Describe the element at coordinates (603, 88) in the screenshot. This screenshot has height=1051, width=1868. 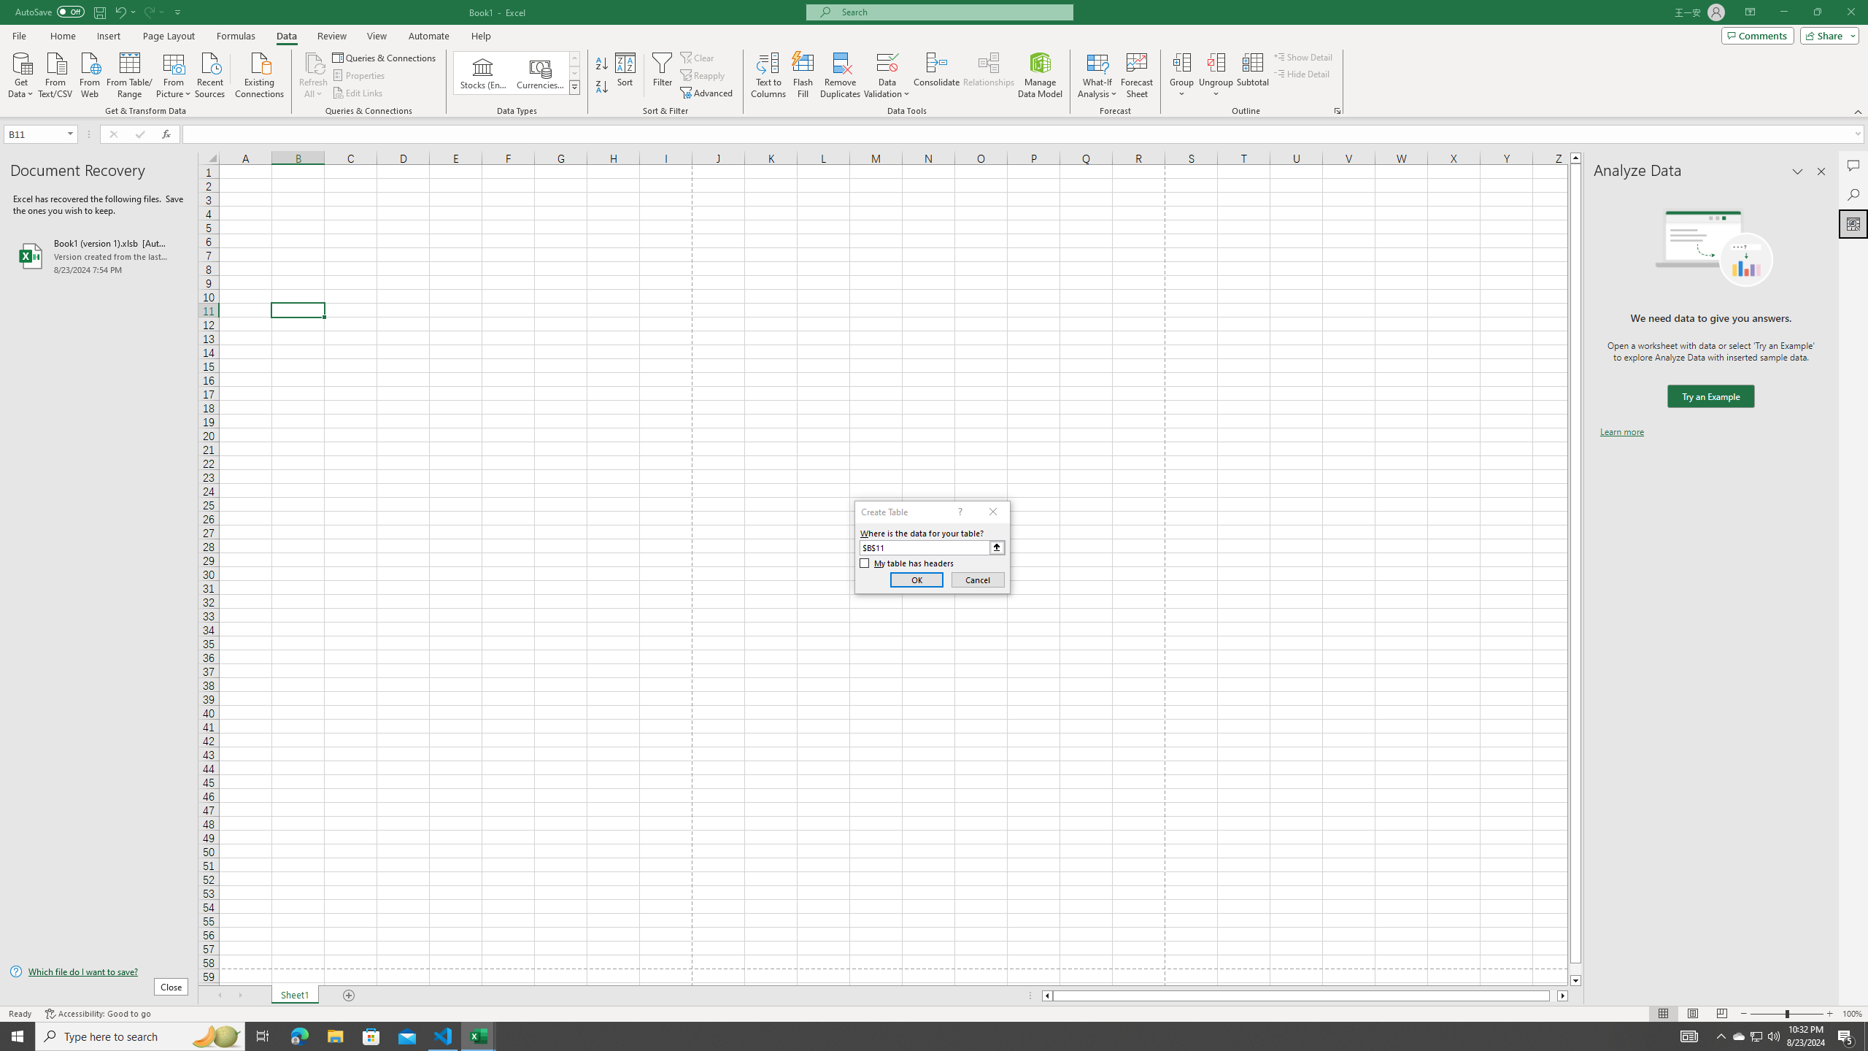
I see `Sort Z to A` at that location.